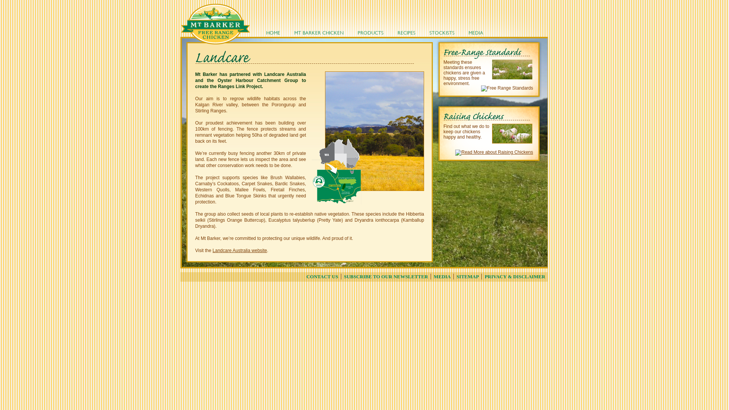 The width and height of the screenshot is (729, 410). What do you see at coordinates (442, 276) in the screenshot?
I see `MEDIA` at bounding box center [442, 276].